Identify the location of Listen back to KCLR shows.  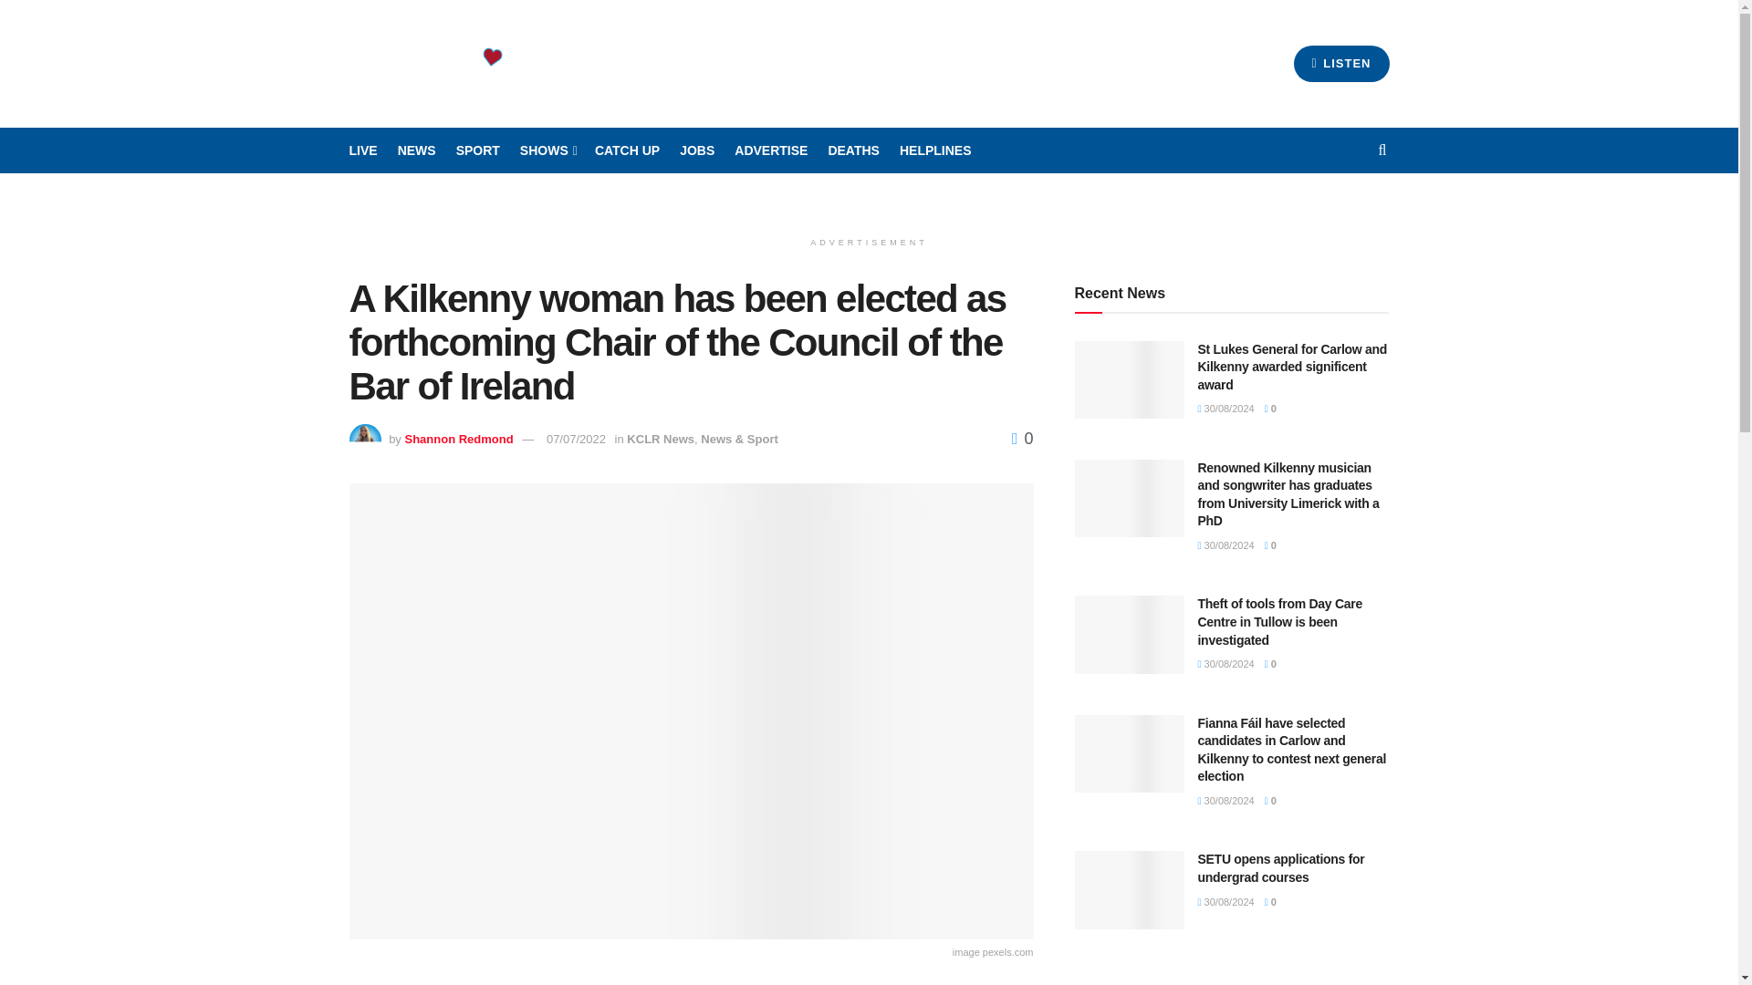
(628, 150).